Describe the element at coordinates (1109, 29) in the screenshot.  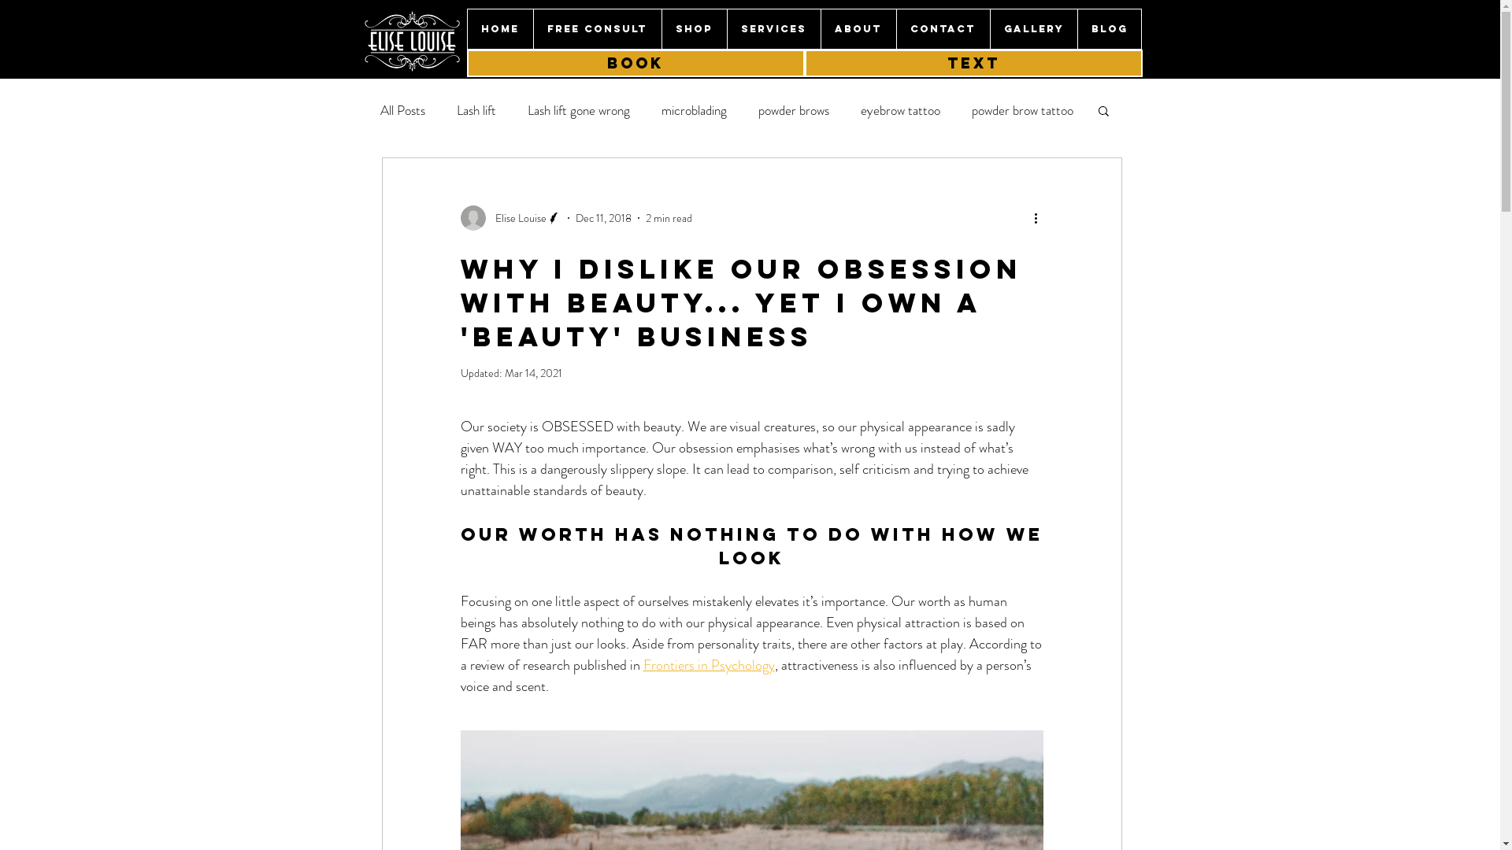
I see `BLOG` at that location.